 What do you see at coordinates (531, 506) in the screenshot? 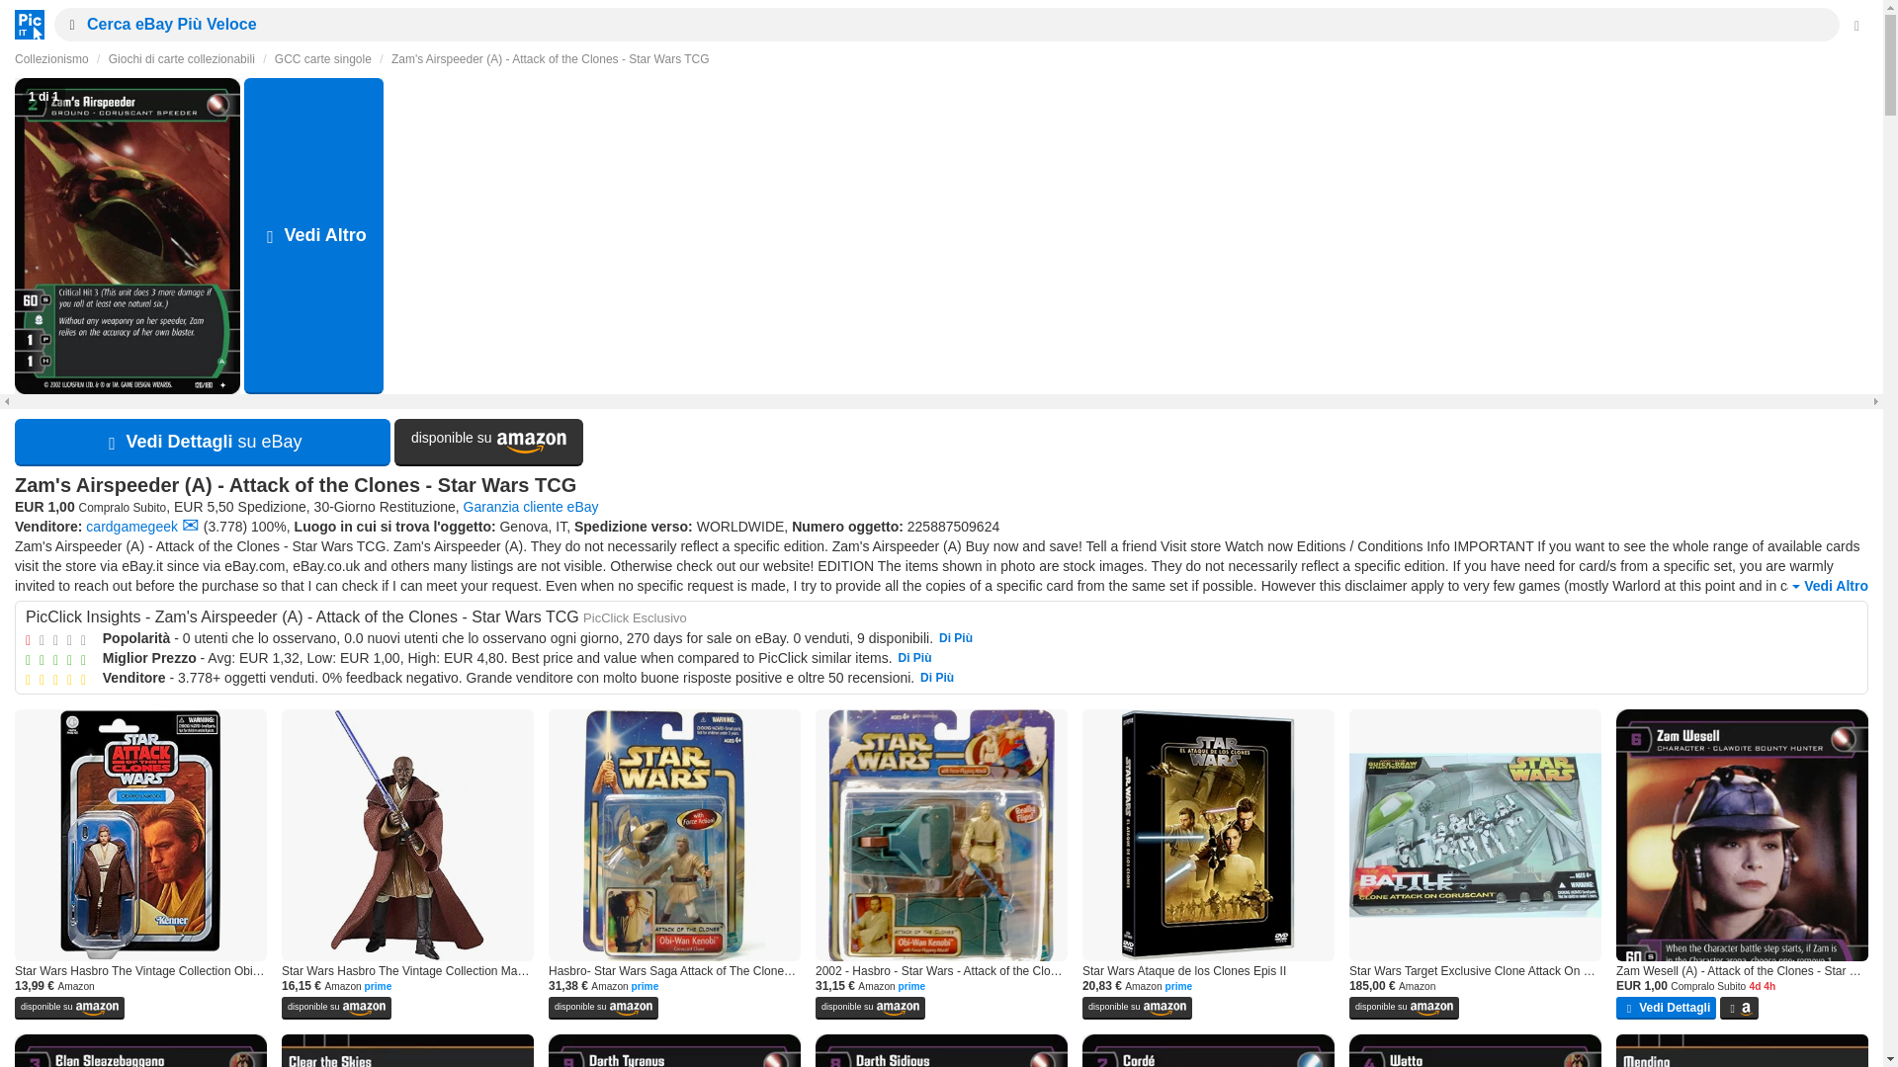
I see `Garanzia cliente eBay` at bounding box center [531, 506].